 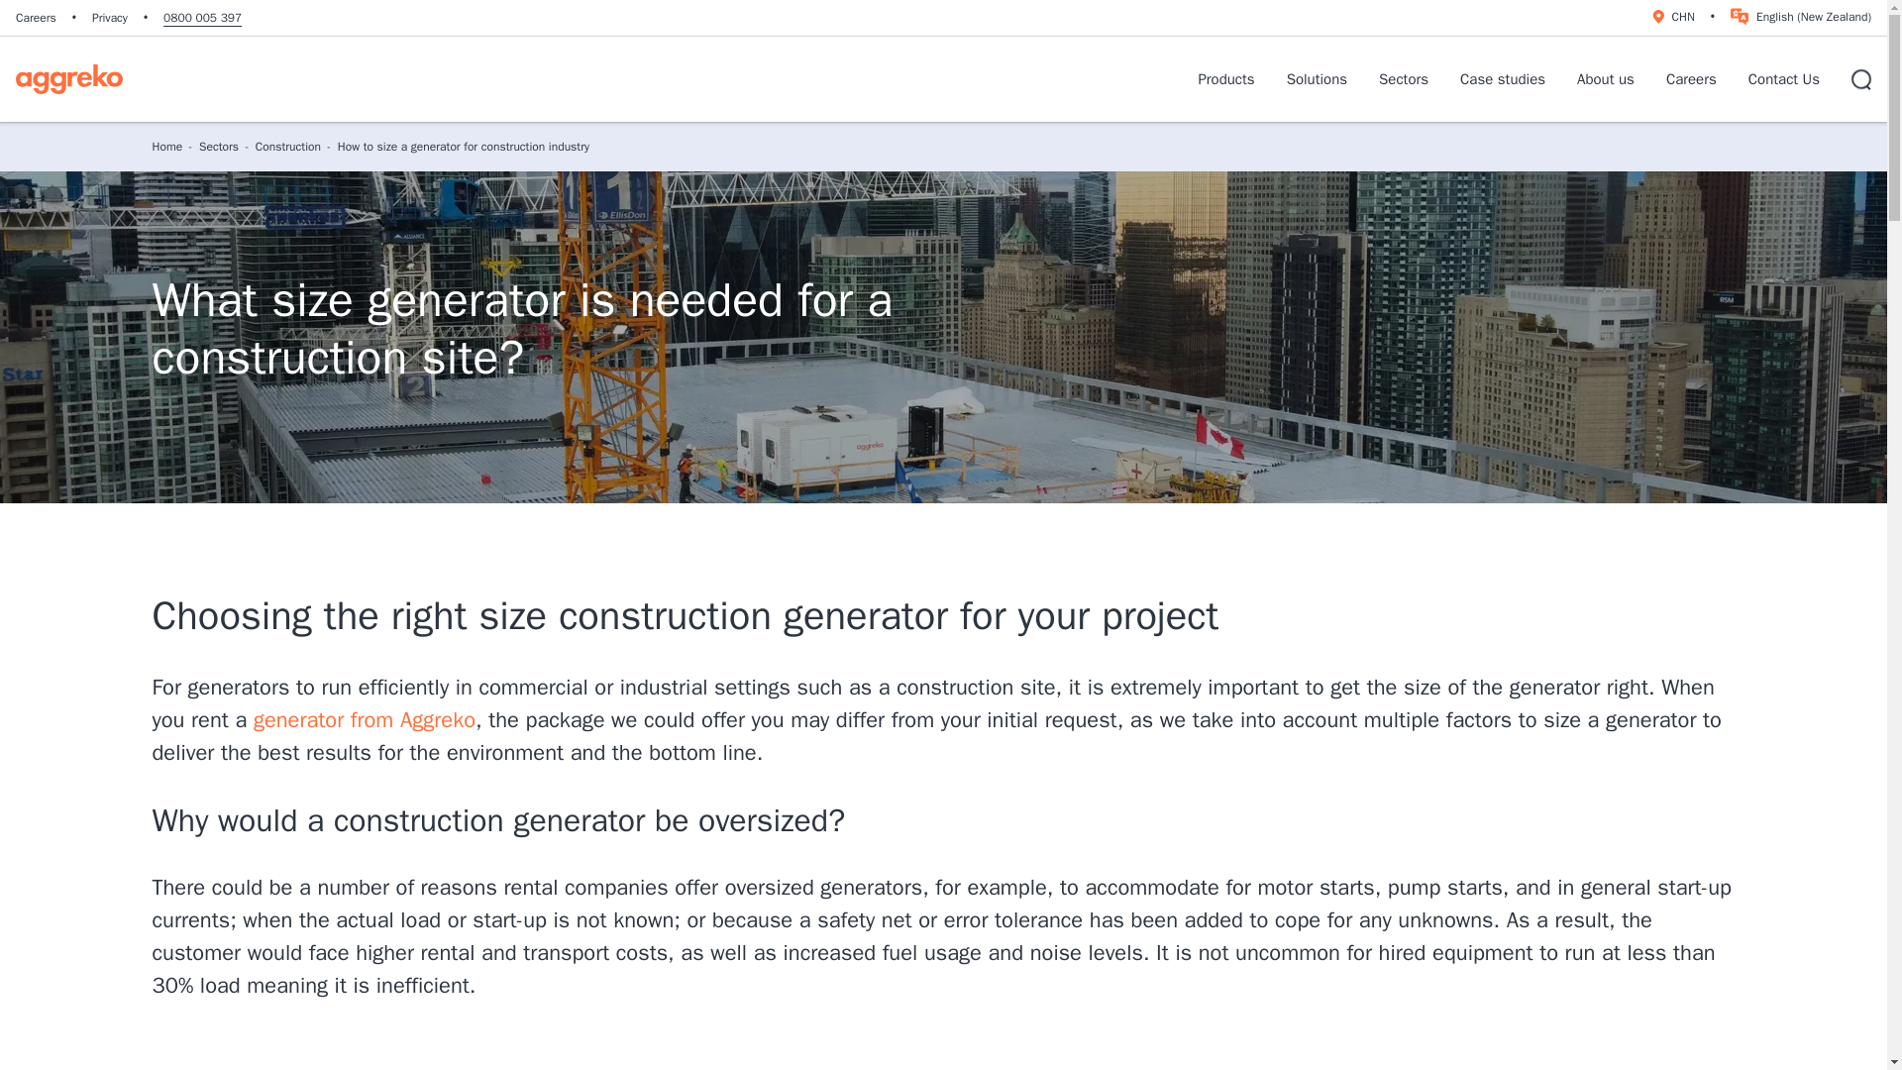 What do you see at coordinates (1670, 16) in the screenshot?
I see `CHN` at bounding box center [1670, 16].